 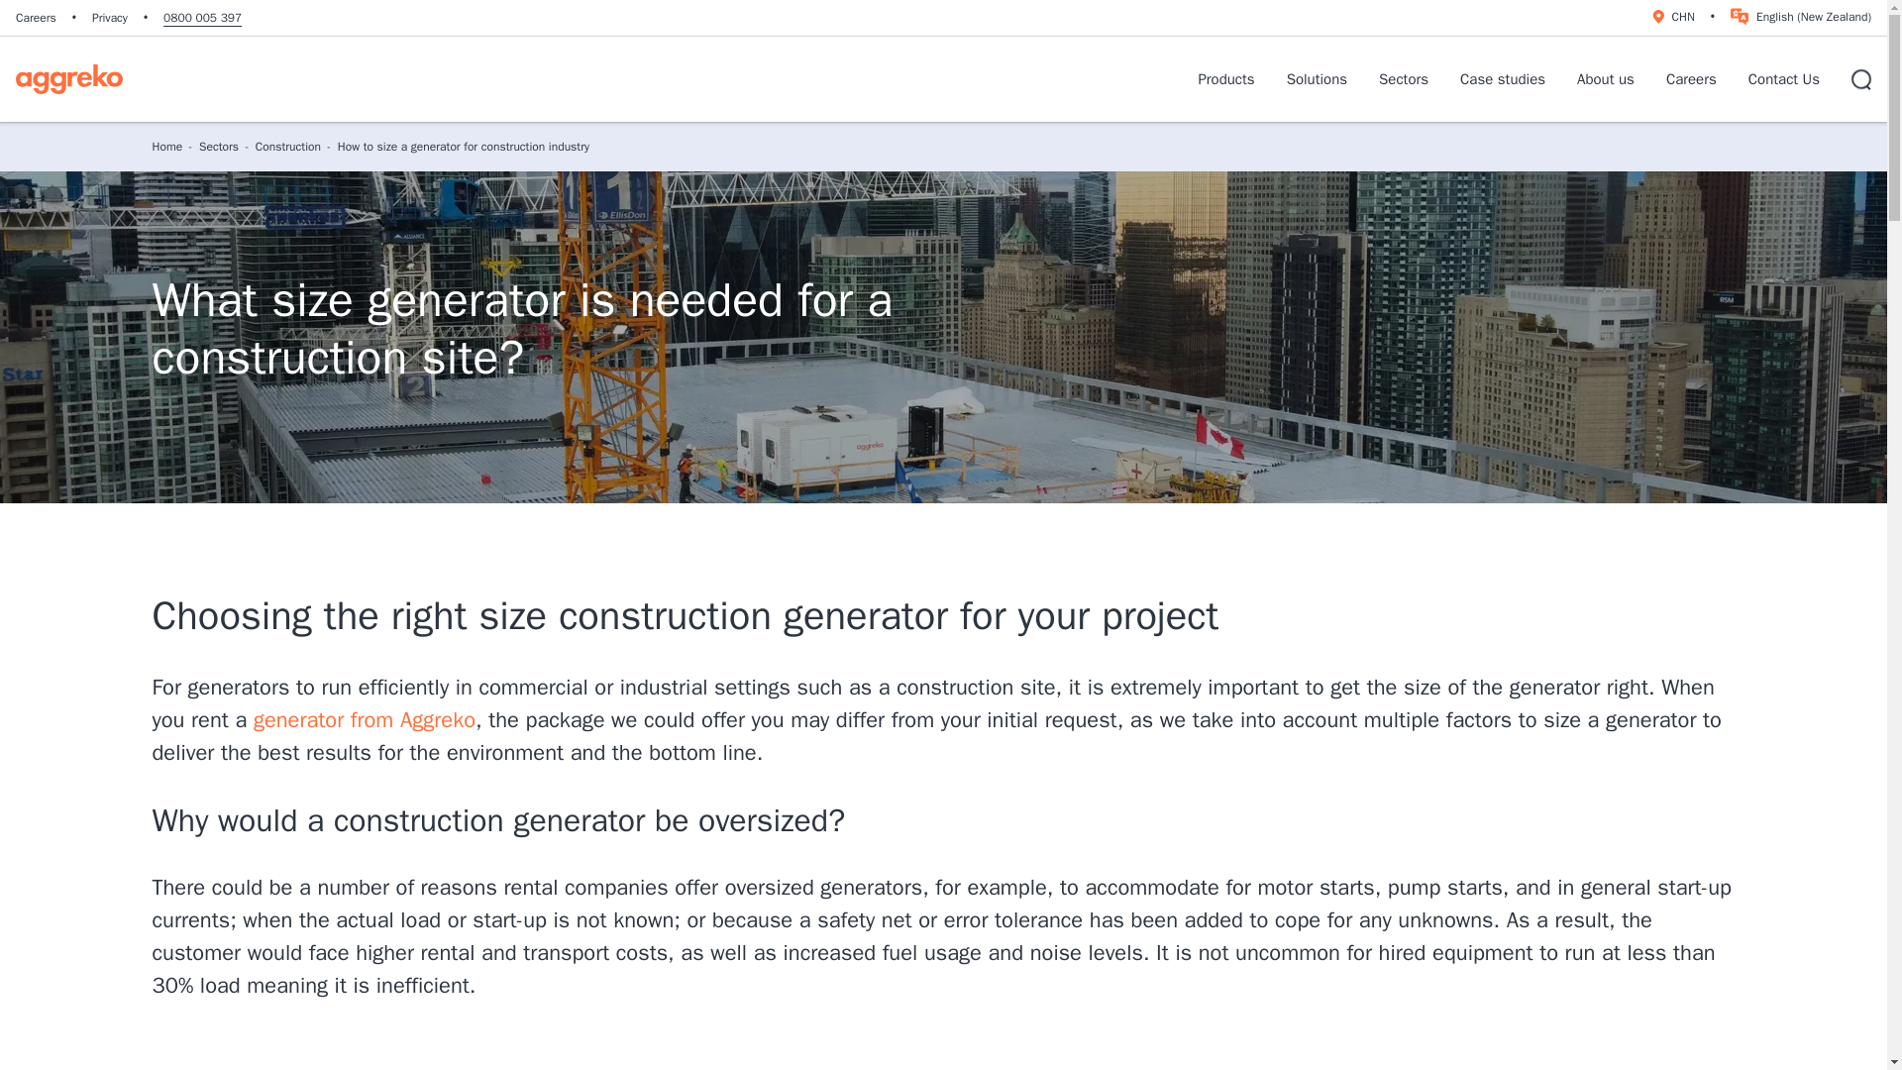 What do you see at coordinates (1670, 16) in the screenshot?
I see `CHN` at bounding box center [1670, 16].